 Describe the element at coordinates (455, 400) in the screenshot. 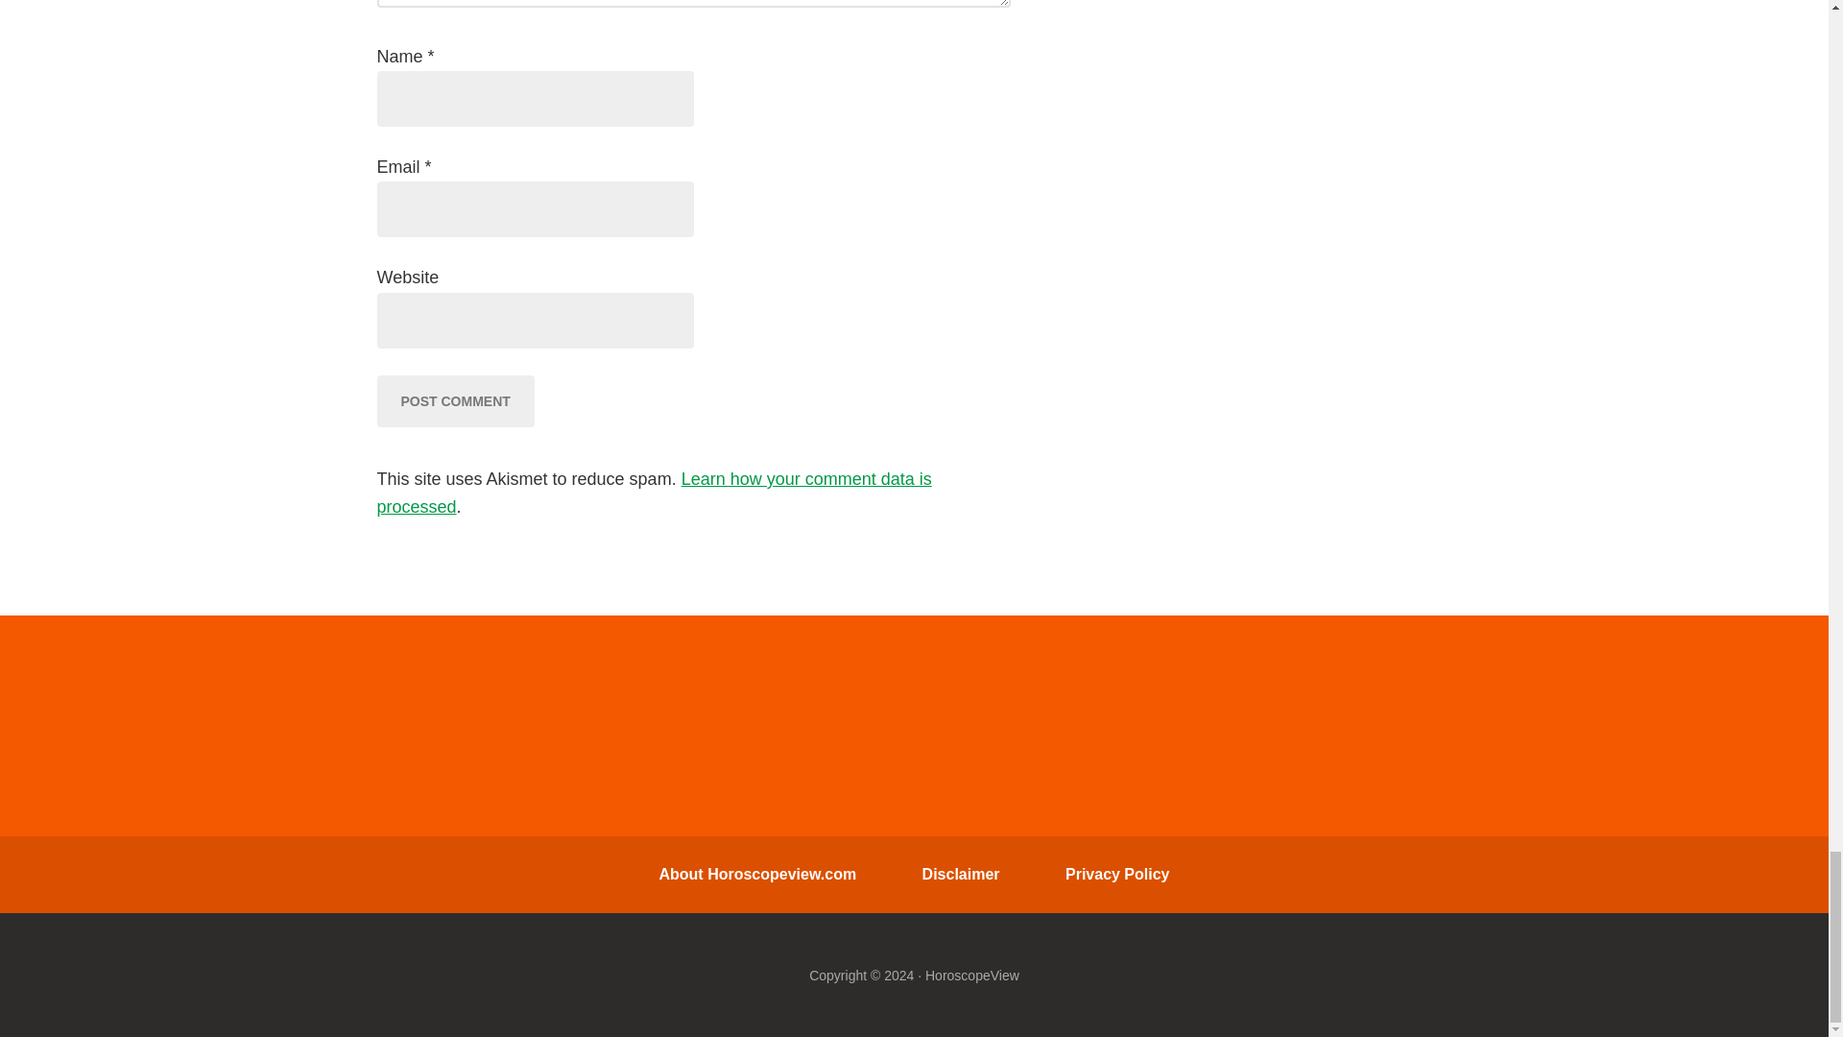

I see `Post Comment` at that location.